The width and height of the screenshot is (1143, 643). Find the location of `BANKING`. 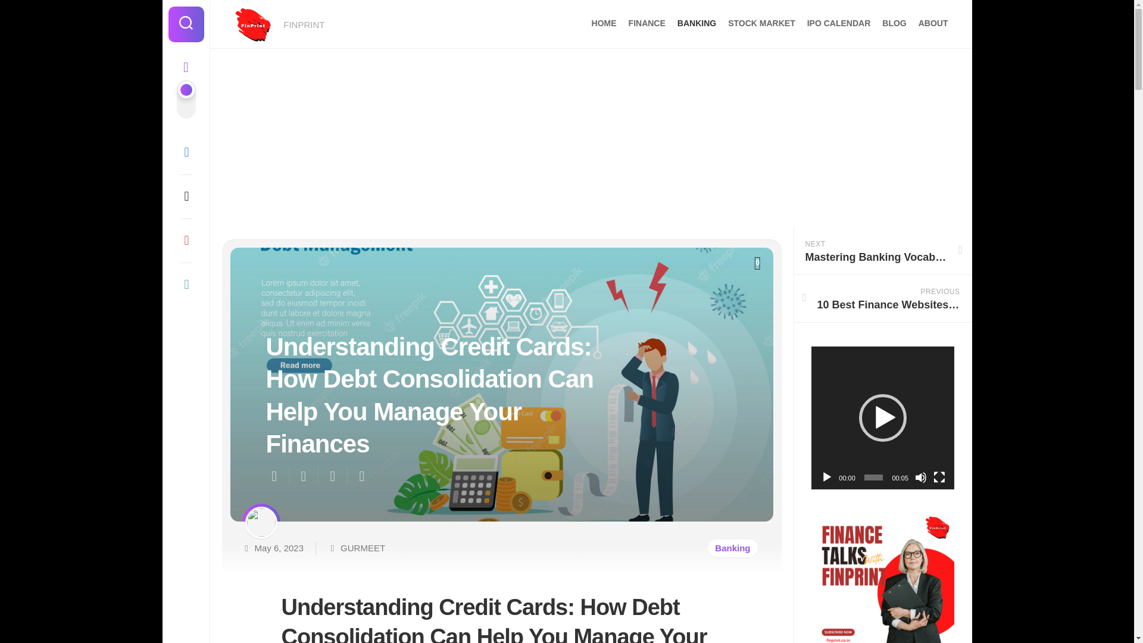

BANKING is located at coordinates (697, 23).